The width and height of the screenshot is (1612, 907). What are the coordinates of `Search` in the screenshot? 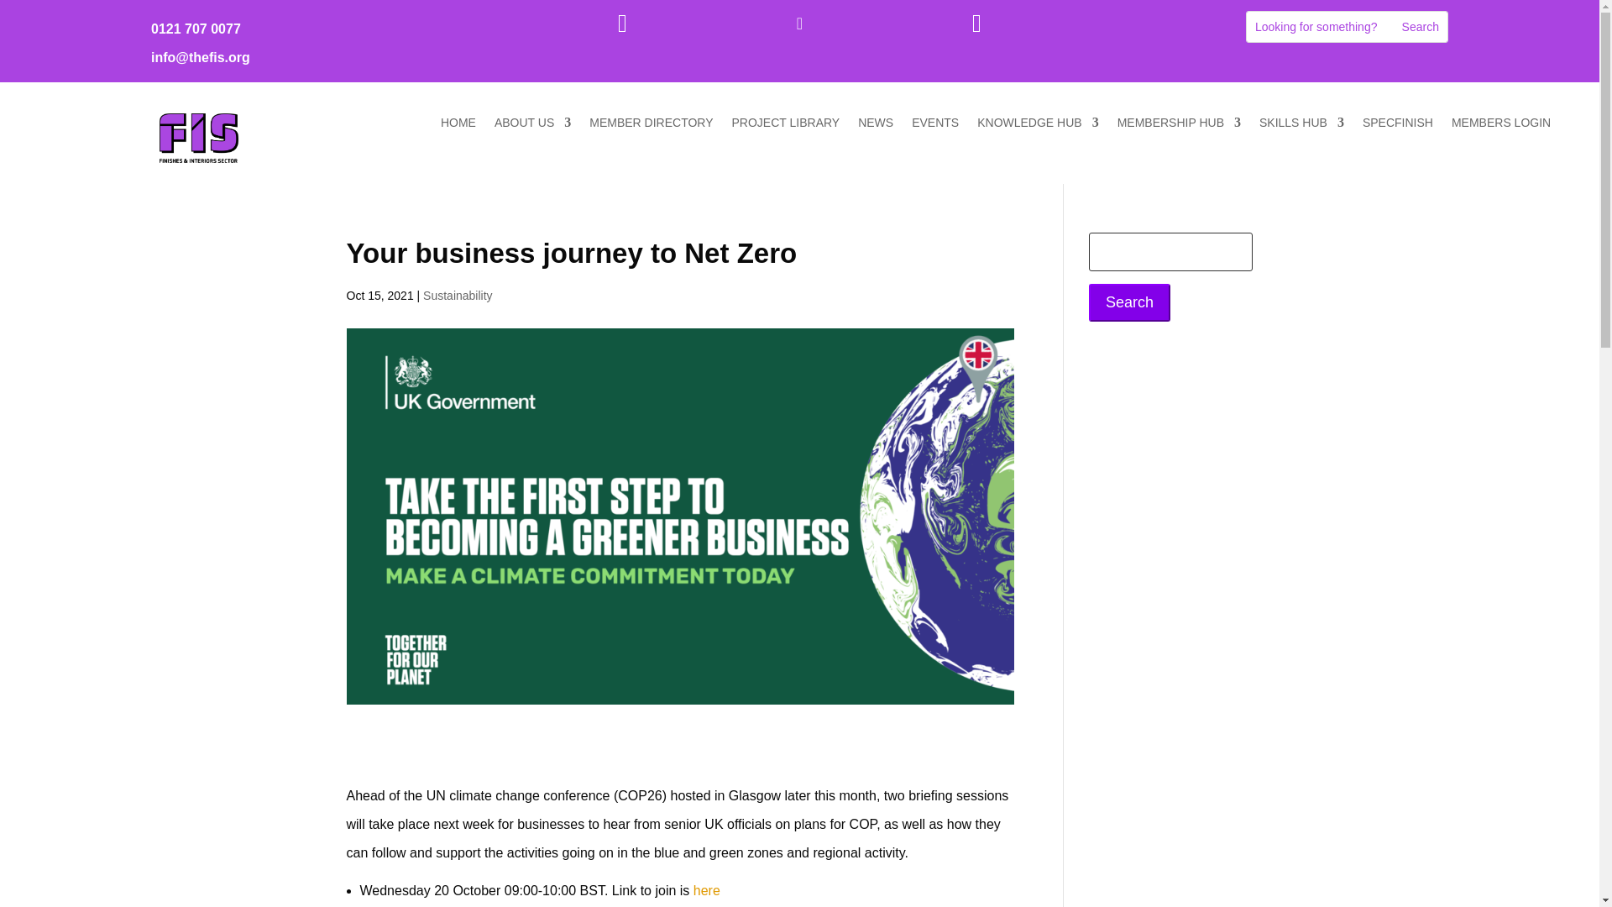 It's located at (1421, 27).